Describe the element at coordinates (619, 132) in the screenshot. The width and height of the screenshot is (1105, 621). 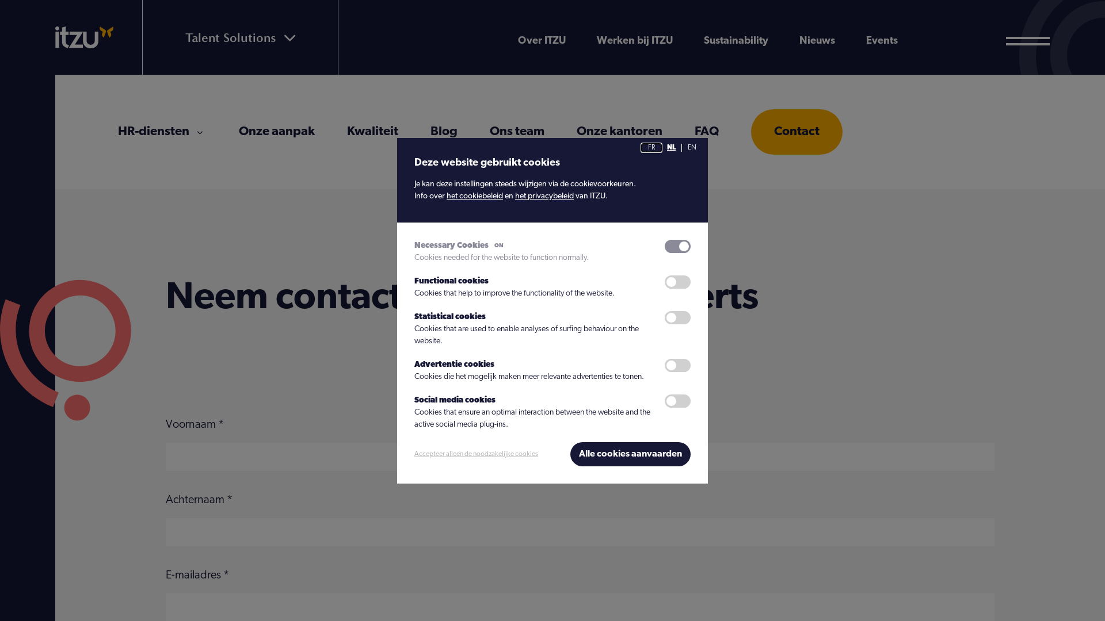
I see `Onze kantoren` at that location.